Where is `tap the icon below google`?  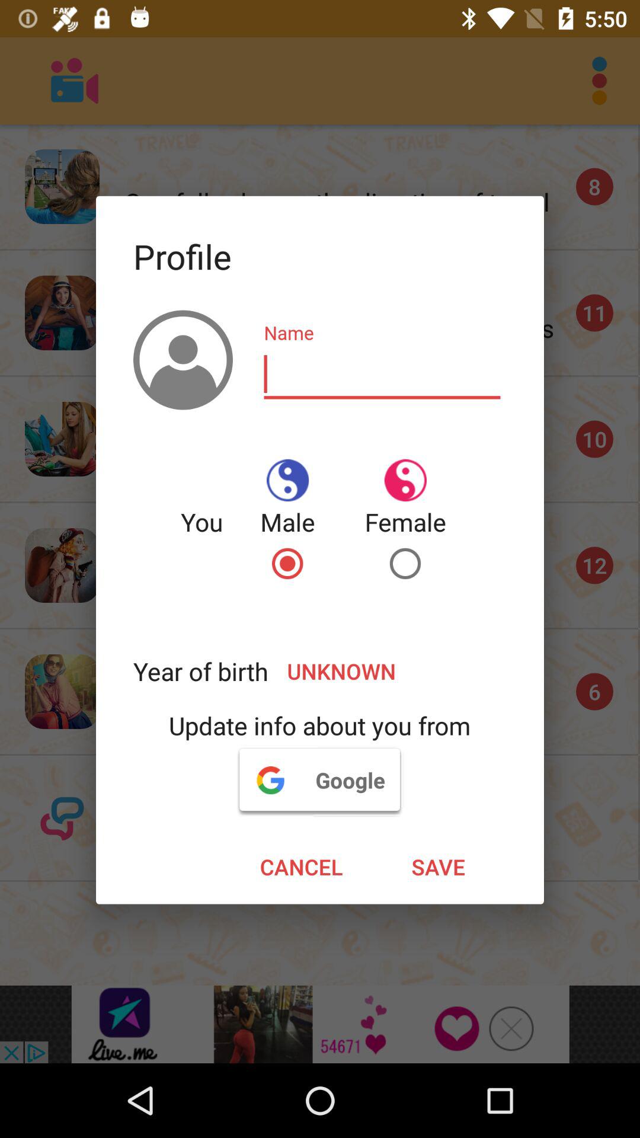 tap the icon below google is located at coordinates (439, 867).